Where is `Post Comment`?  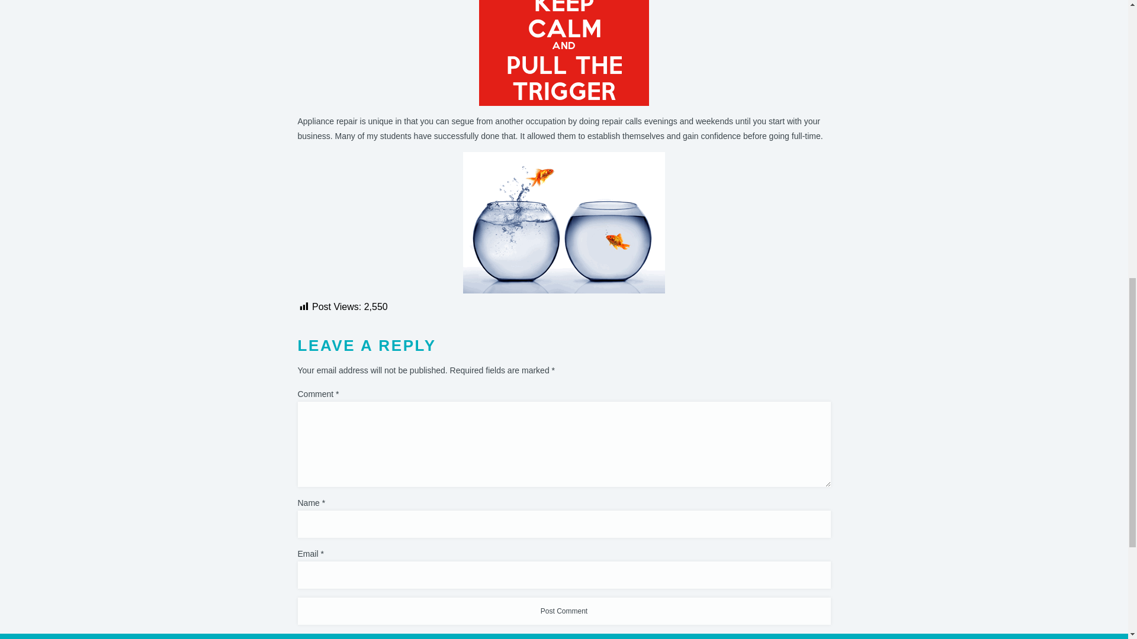
Post Comment is located at coordinates (563, 611).